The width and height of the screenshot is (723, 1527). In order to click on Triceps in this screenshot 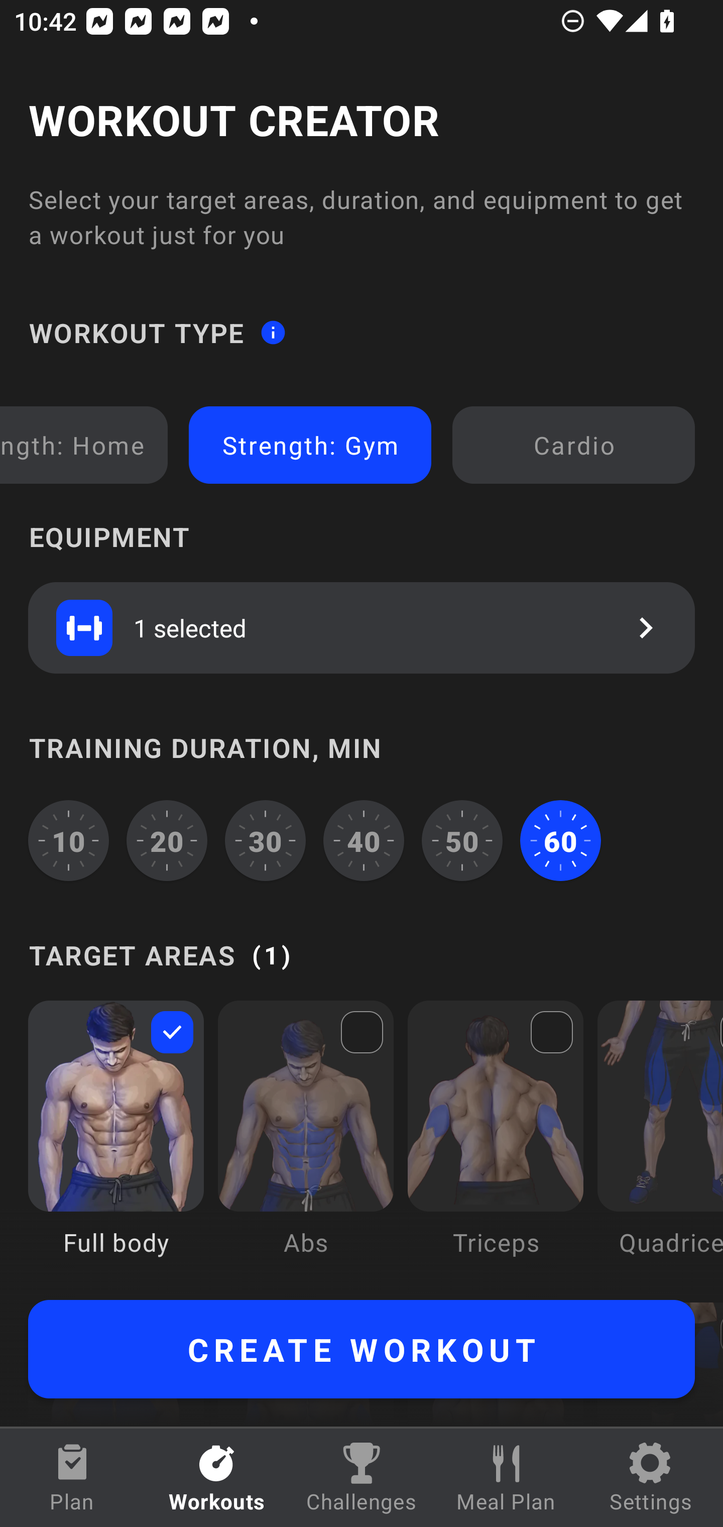, I will do `click(496, 1142)`.